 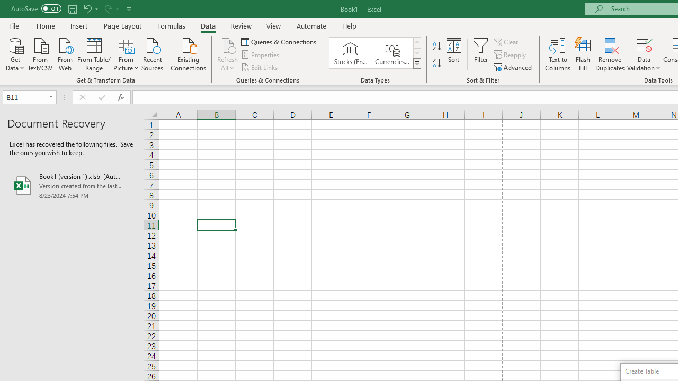 What do you see at coordinates (14, 25) in the screenshot?
I see `File Tab` at bounding box center [14, 25].